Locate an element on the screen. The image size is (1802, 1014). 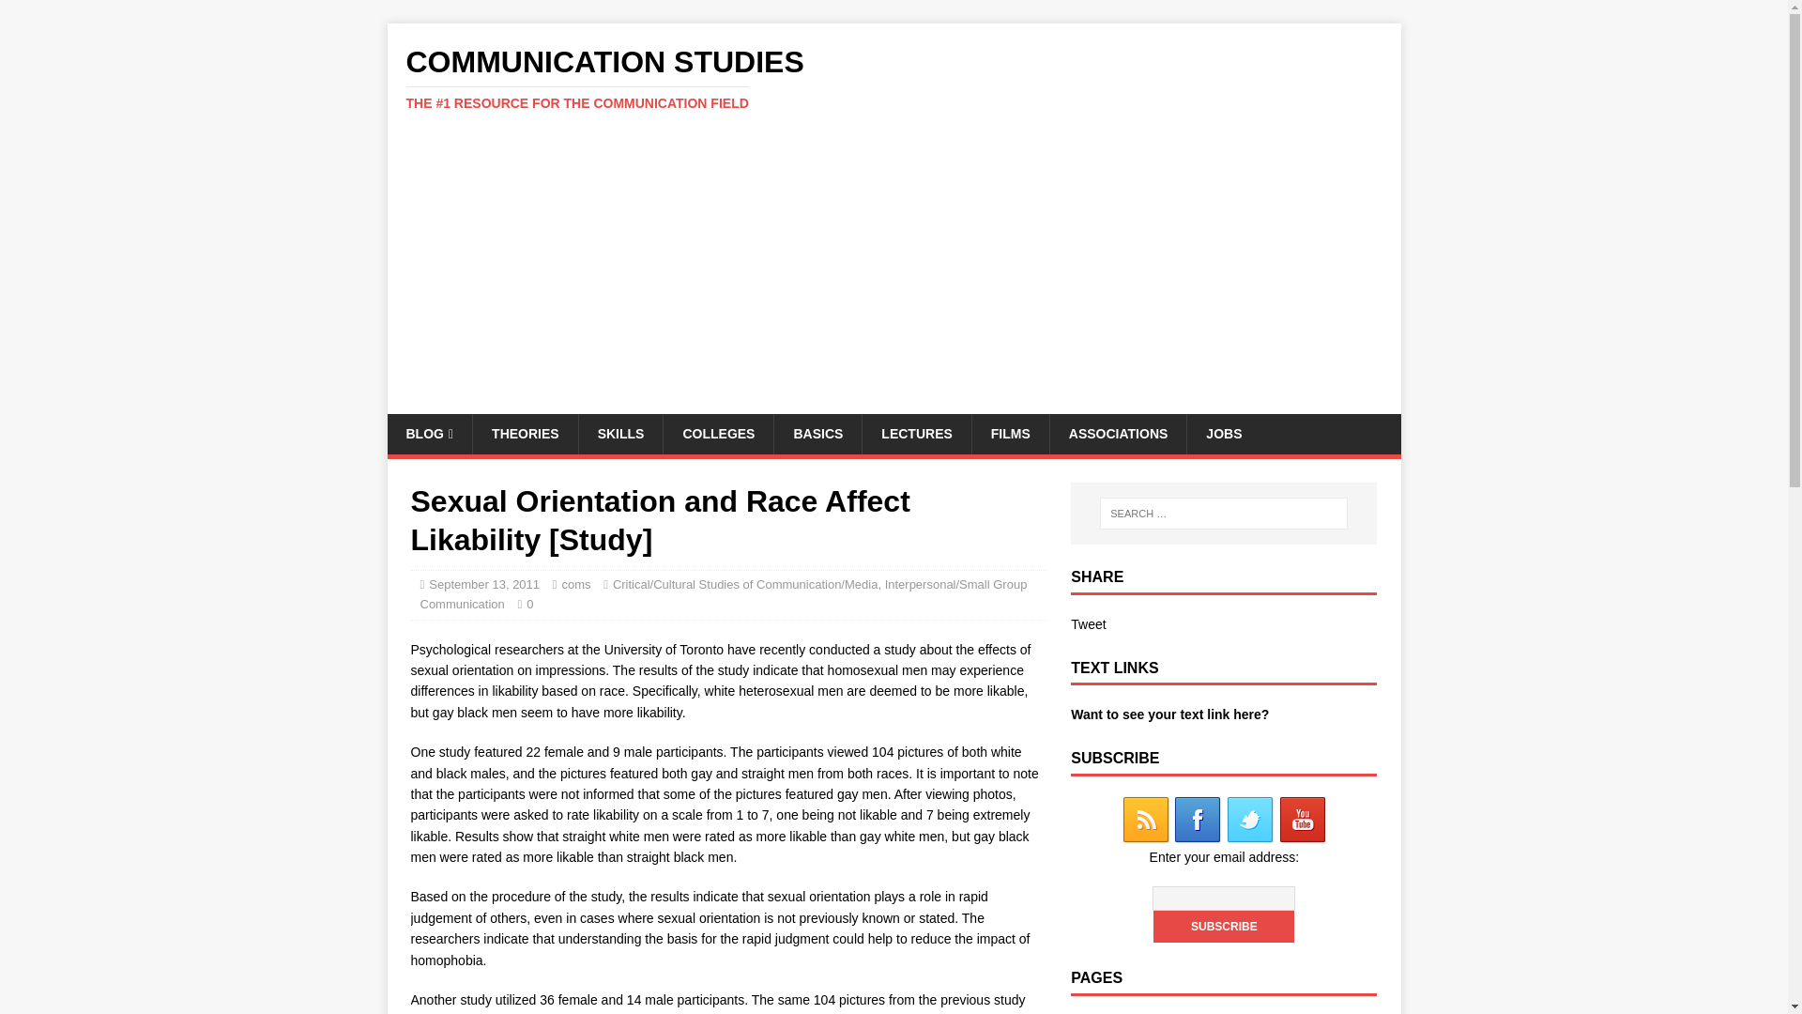
SKILLS is located at coordinates (620, 433).